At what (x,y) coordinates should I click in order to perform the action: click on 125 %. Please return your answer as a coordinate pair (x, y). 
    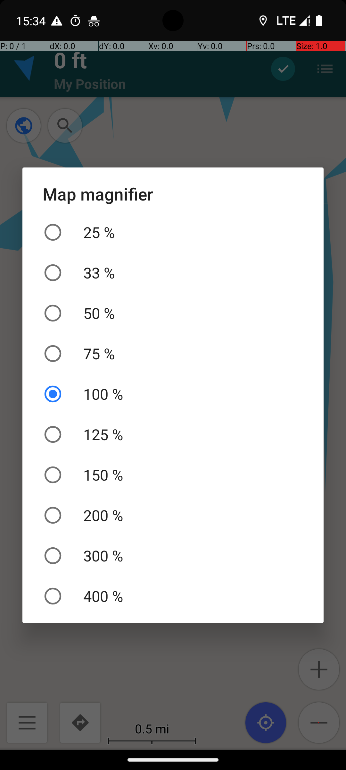
    Looking at the image, I should click on (173, 434).